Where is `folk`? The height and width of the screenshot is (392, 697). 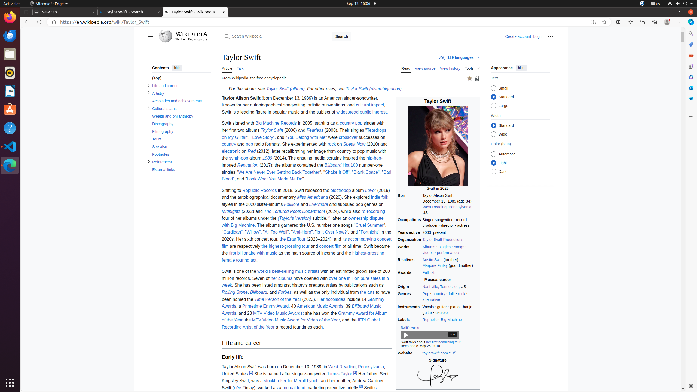
folk is located at coordinates (451, 294).